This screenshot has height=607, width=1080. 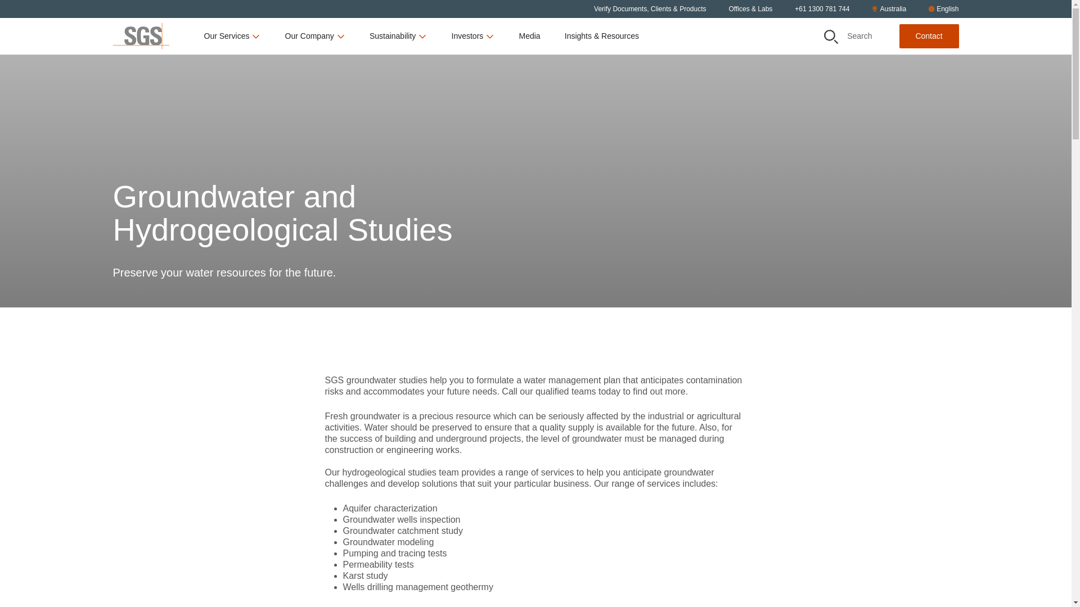 I want to click on Search, so click(x=830, y=36).